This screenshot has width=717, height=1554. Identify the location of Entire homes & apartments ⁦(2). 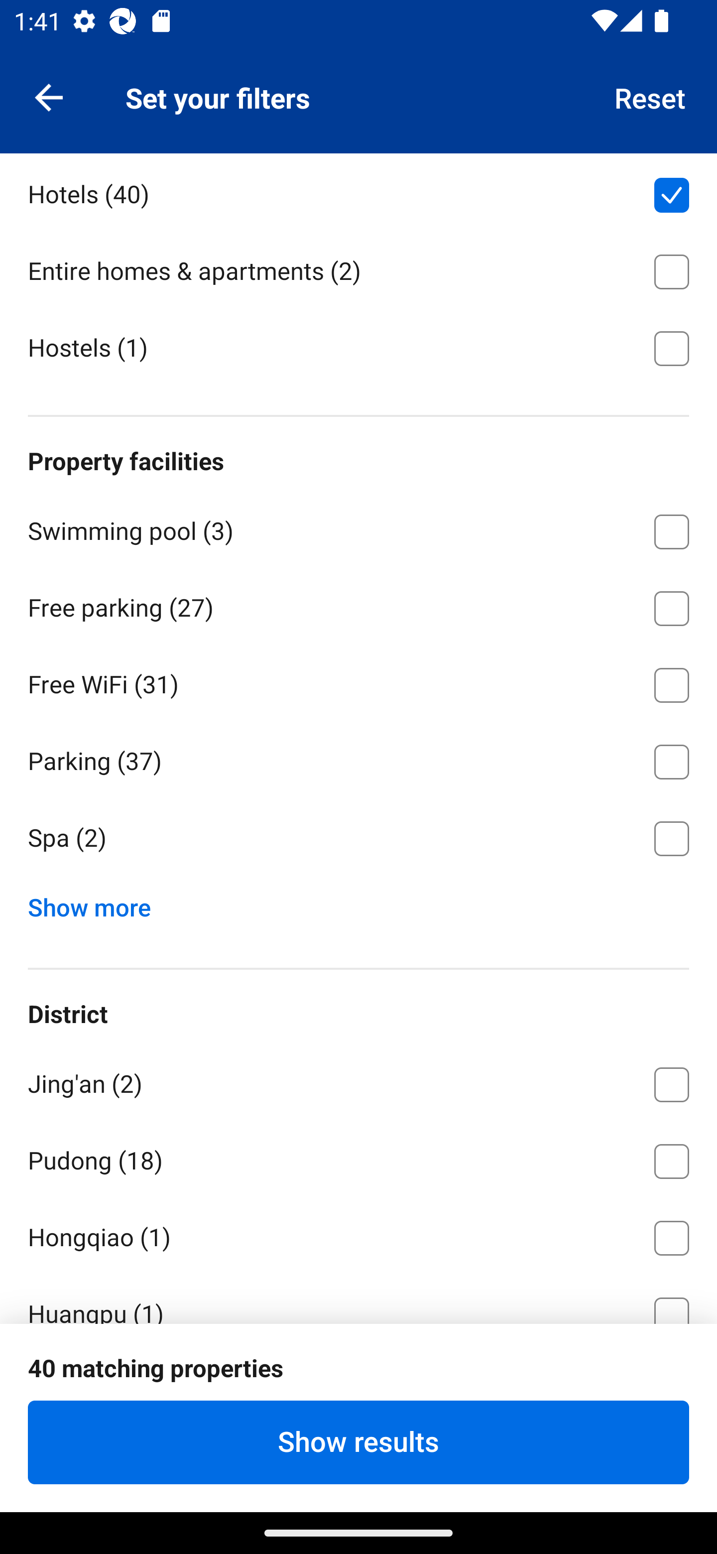
(358, 268).